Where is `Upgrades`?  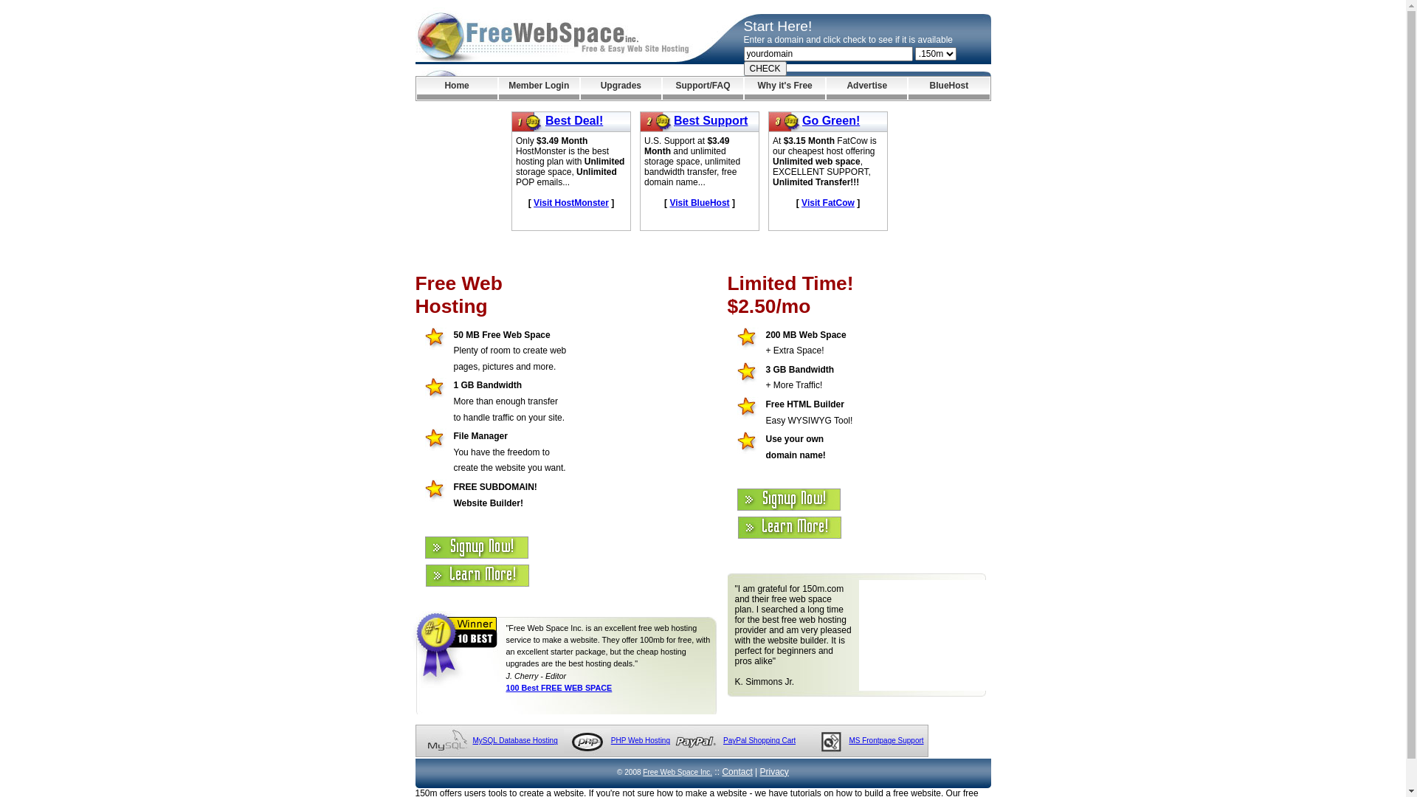 Upgrades is located at coordinates (621, 89).